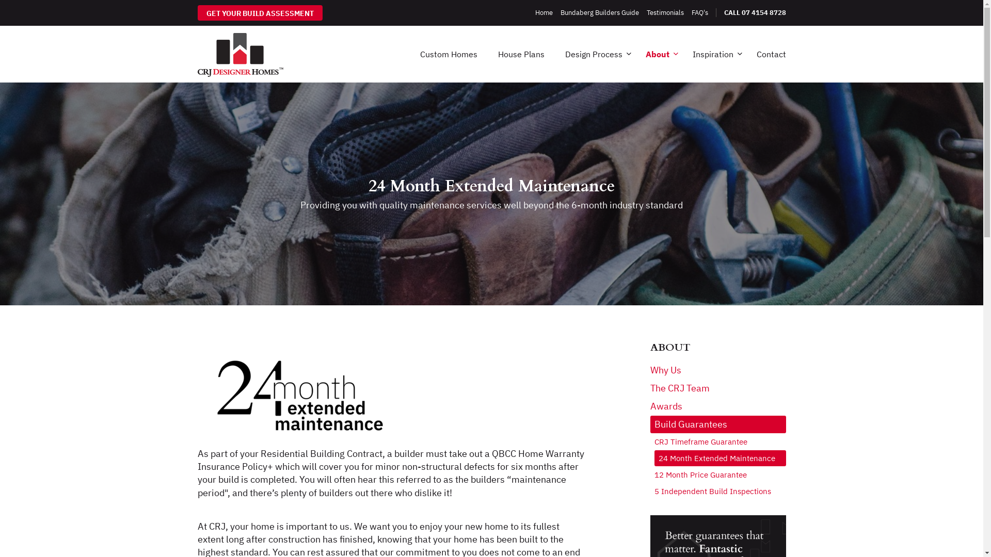 The height and width of the screenshot is (557, 991). Describe the element at coordinates (721, 491) in the screenshot. I see `5 Independent Build Inspections` at that location.